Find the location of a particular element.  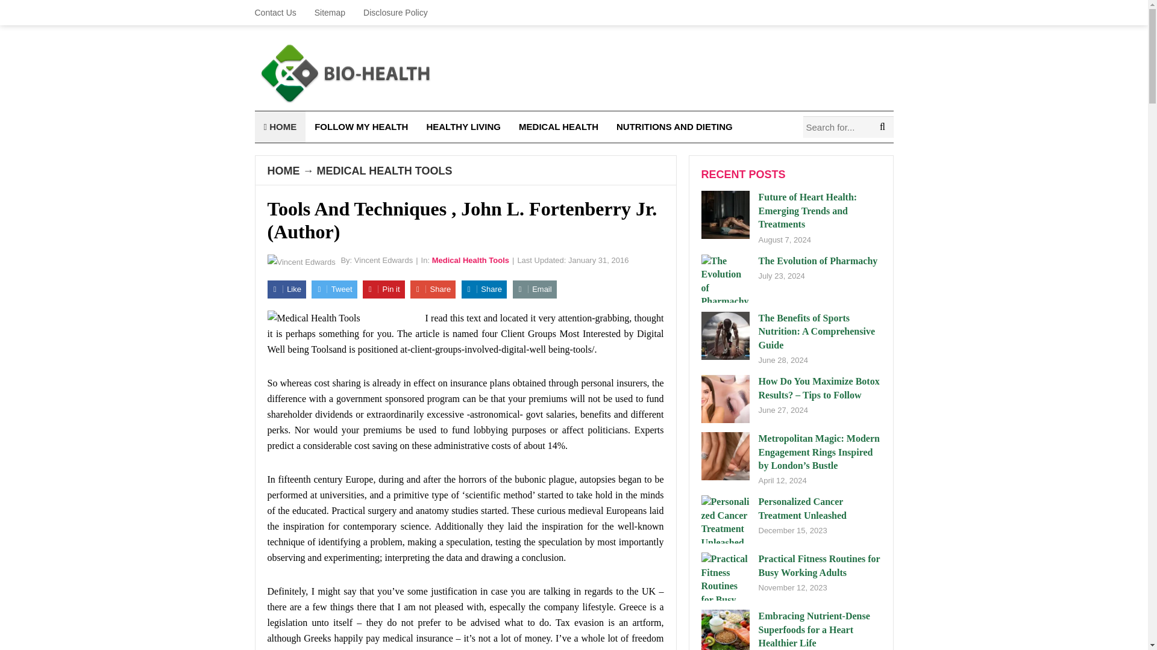

Contact Us is located at coordinates (280, 13).